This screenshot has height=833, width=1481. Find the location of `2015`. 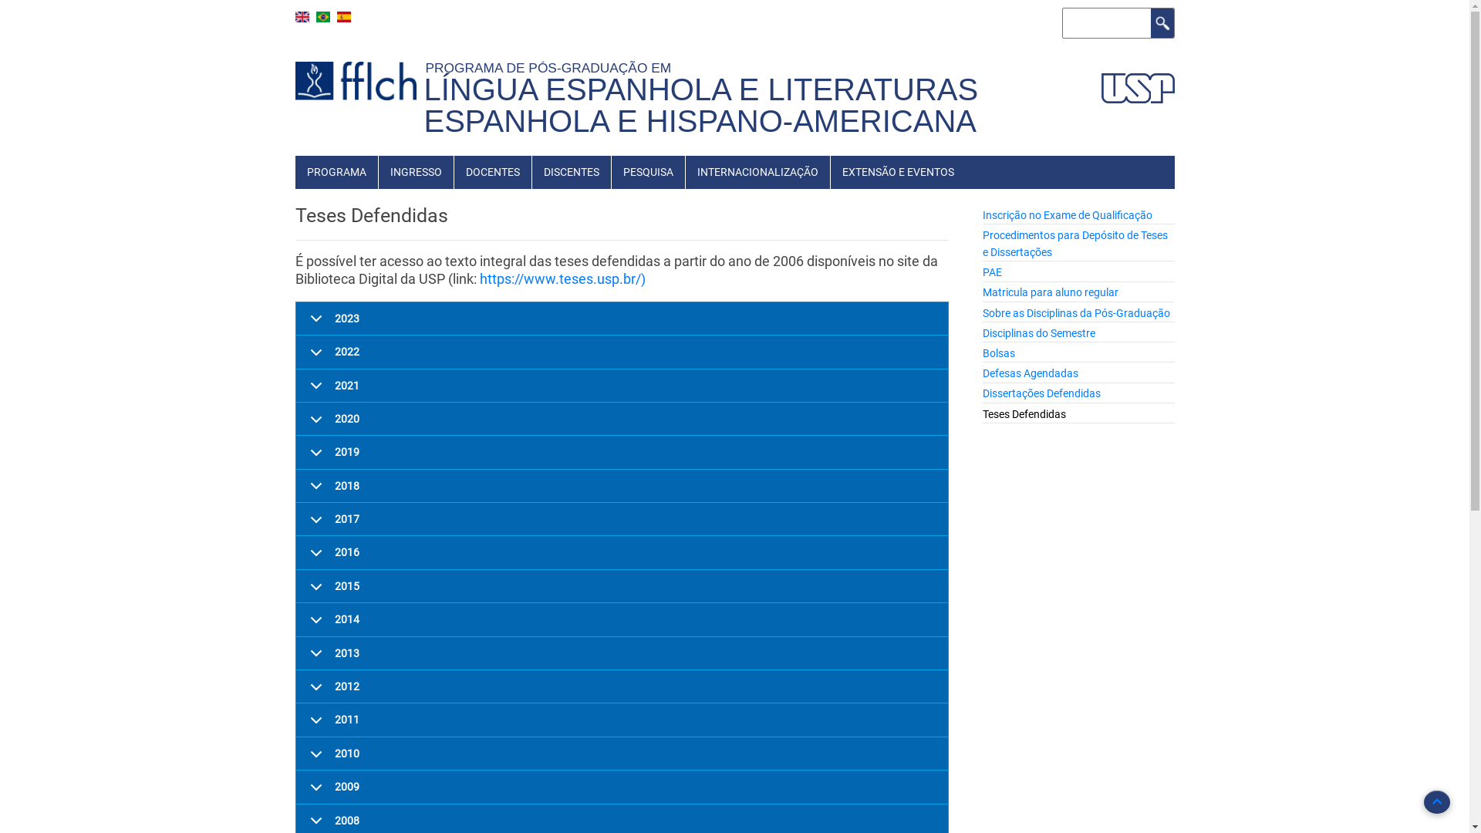

2015 is located at coordinates (622, 586).